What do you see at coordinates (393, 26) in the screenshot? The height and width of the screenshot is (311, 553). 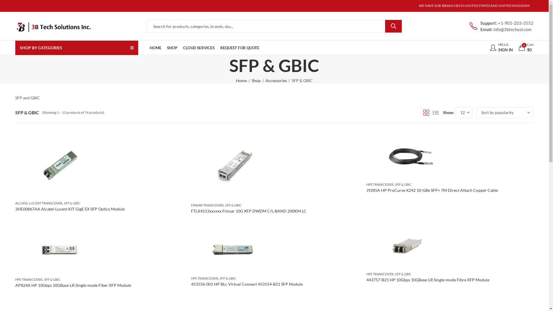 I see `SEARCH` at bounding box center [393, 26].